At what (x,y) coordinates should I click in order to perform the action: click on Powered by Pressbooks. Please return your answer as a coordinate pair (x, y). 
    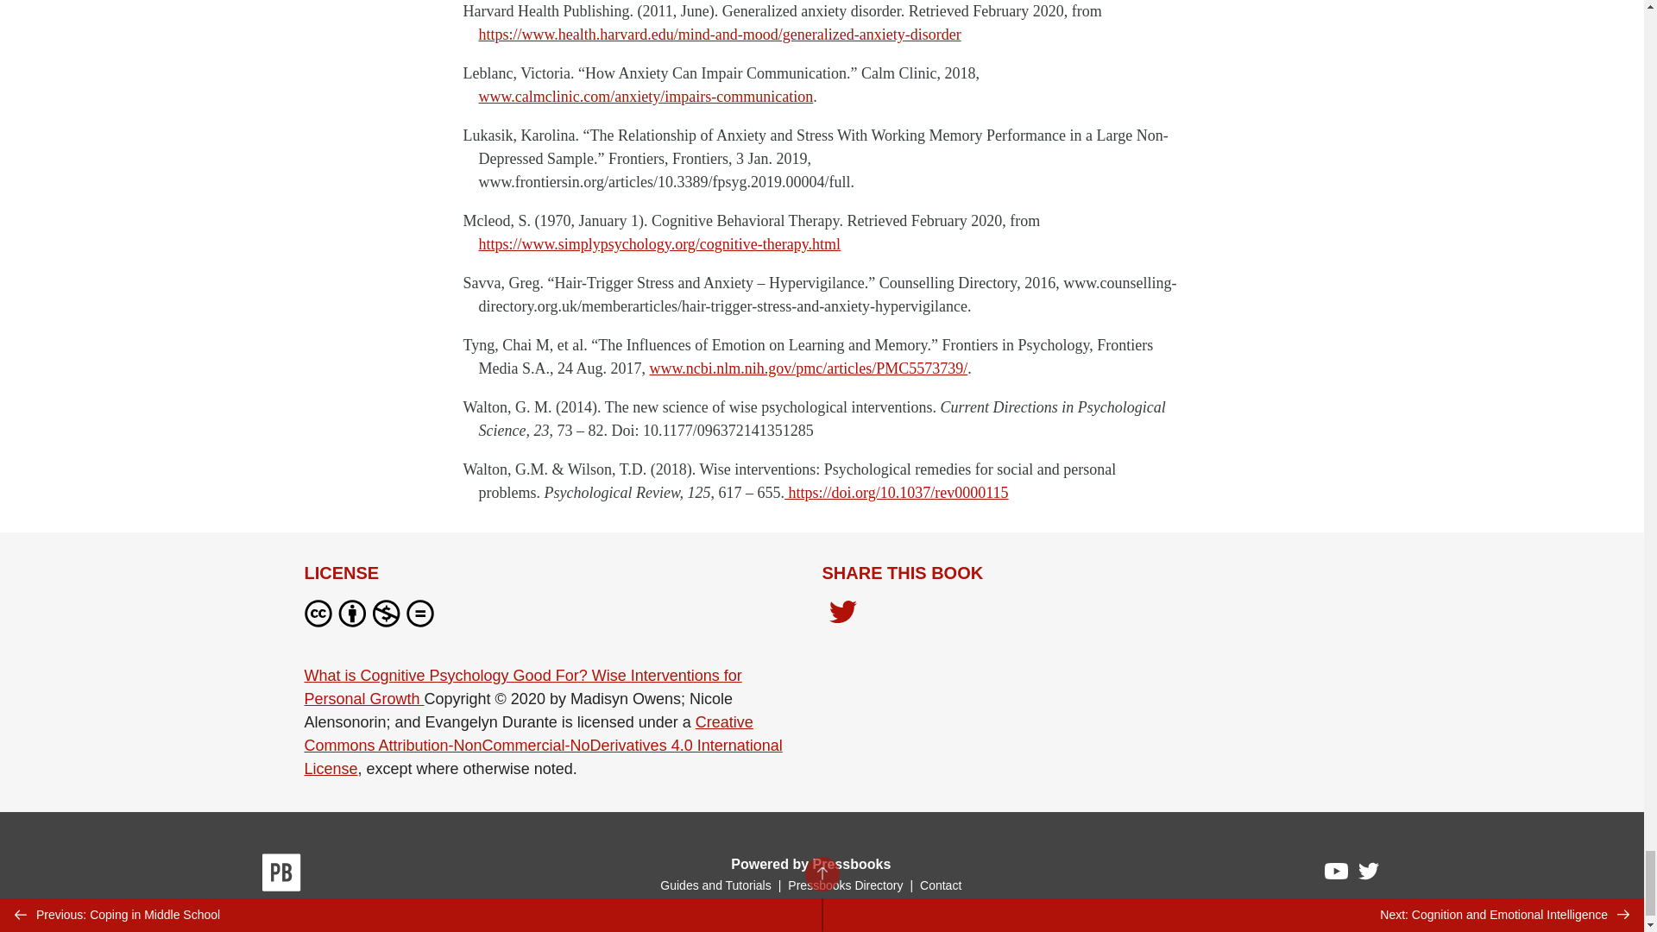
    Looking at the image, I should click on (810, 863).